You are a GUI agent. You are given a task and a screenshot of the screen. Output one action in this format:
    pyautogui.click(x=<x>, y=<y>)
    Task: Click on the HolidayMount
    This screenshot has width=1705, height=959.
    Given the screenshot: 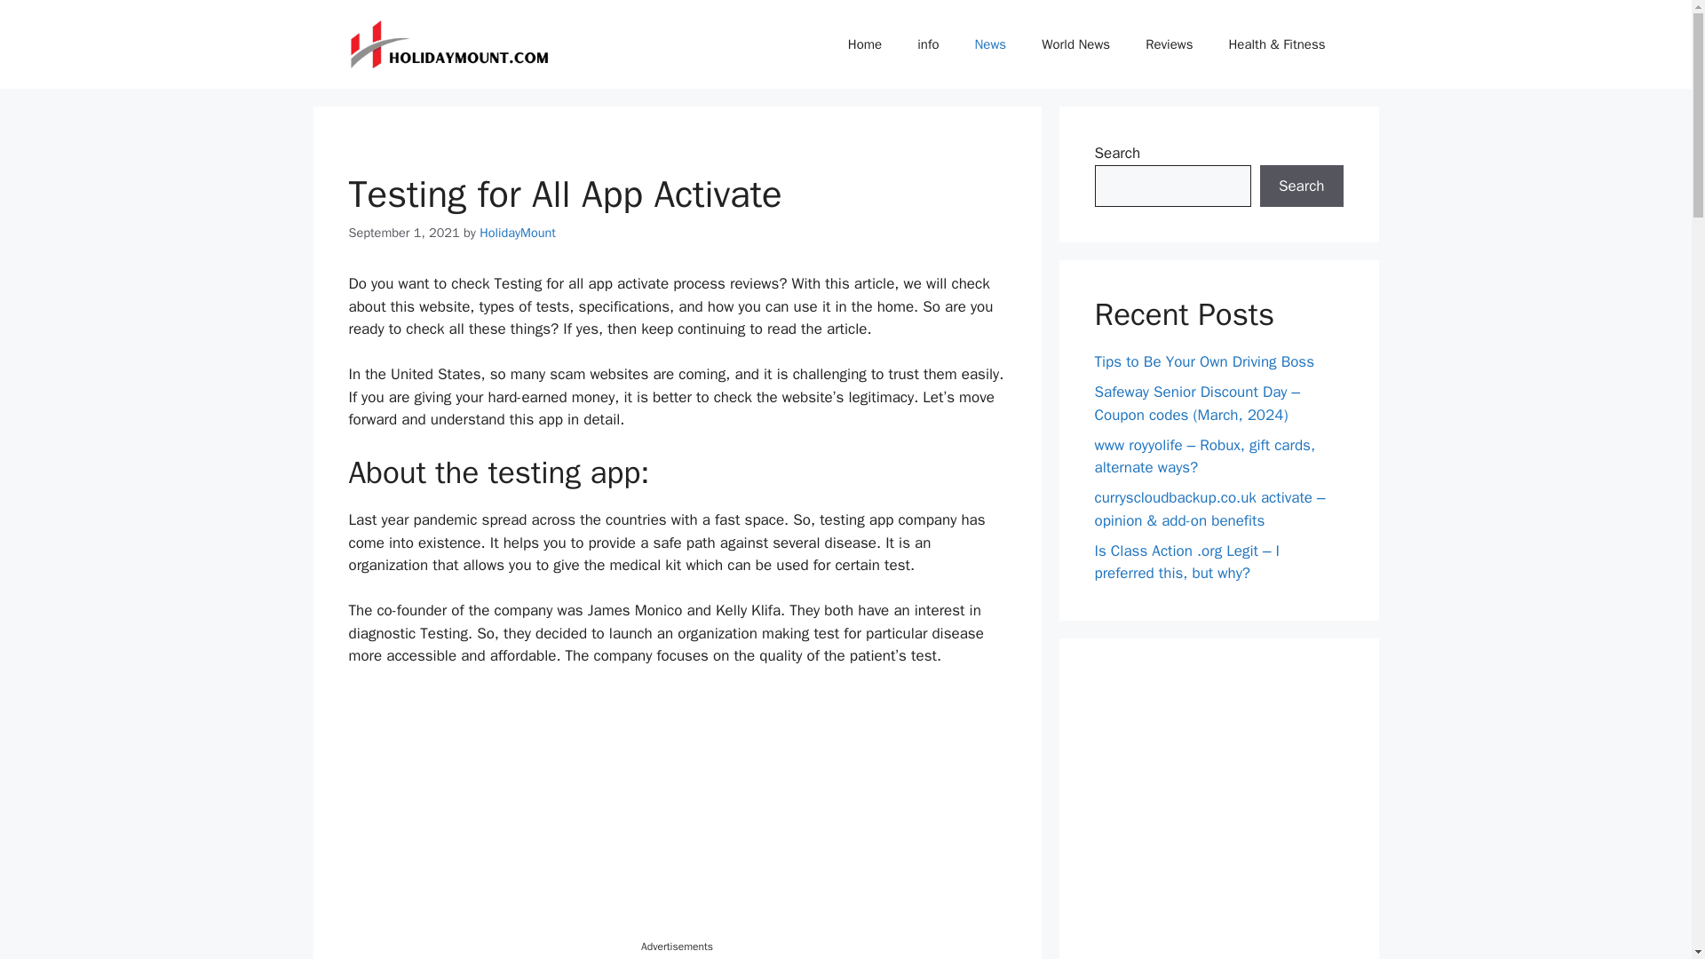 What is the action you would take?
    pyautogui.click(x=517, y=233)
    